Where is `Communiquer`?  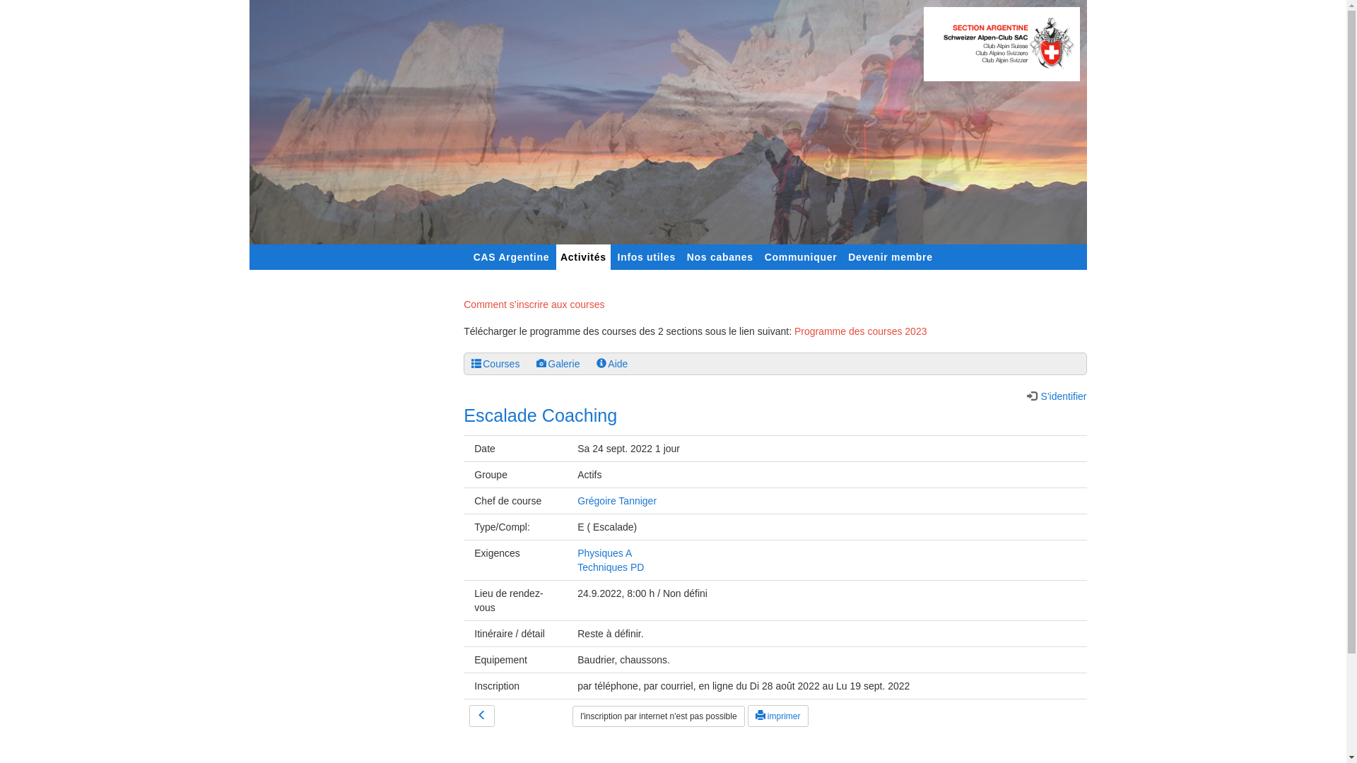
Communiquer is located at coordinates (801, 257).